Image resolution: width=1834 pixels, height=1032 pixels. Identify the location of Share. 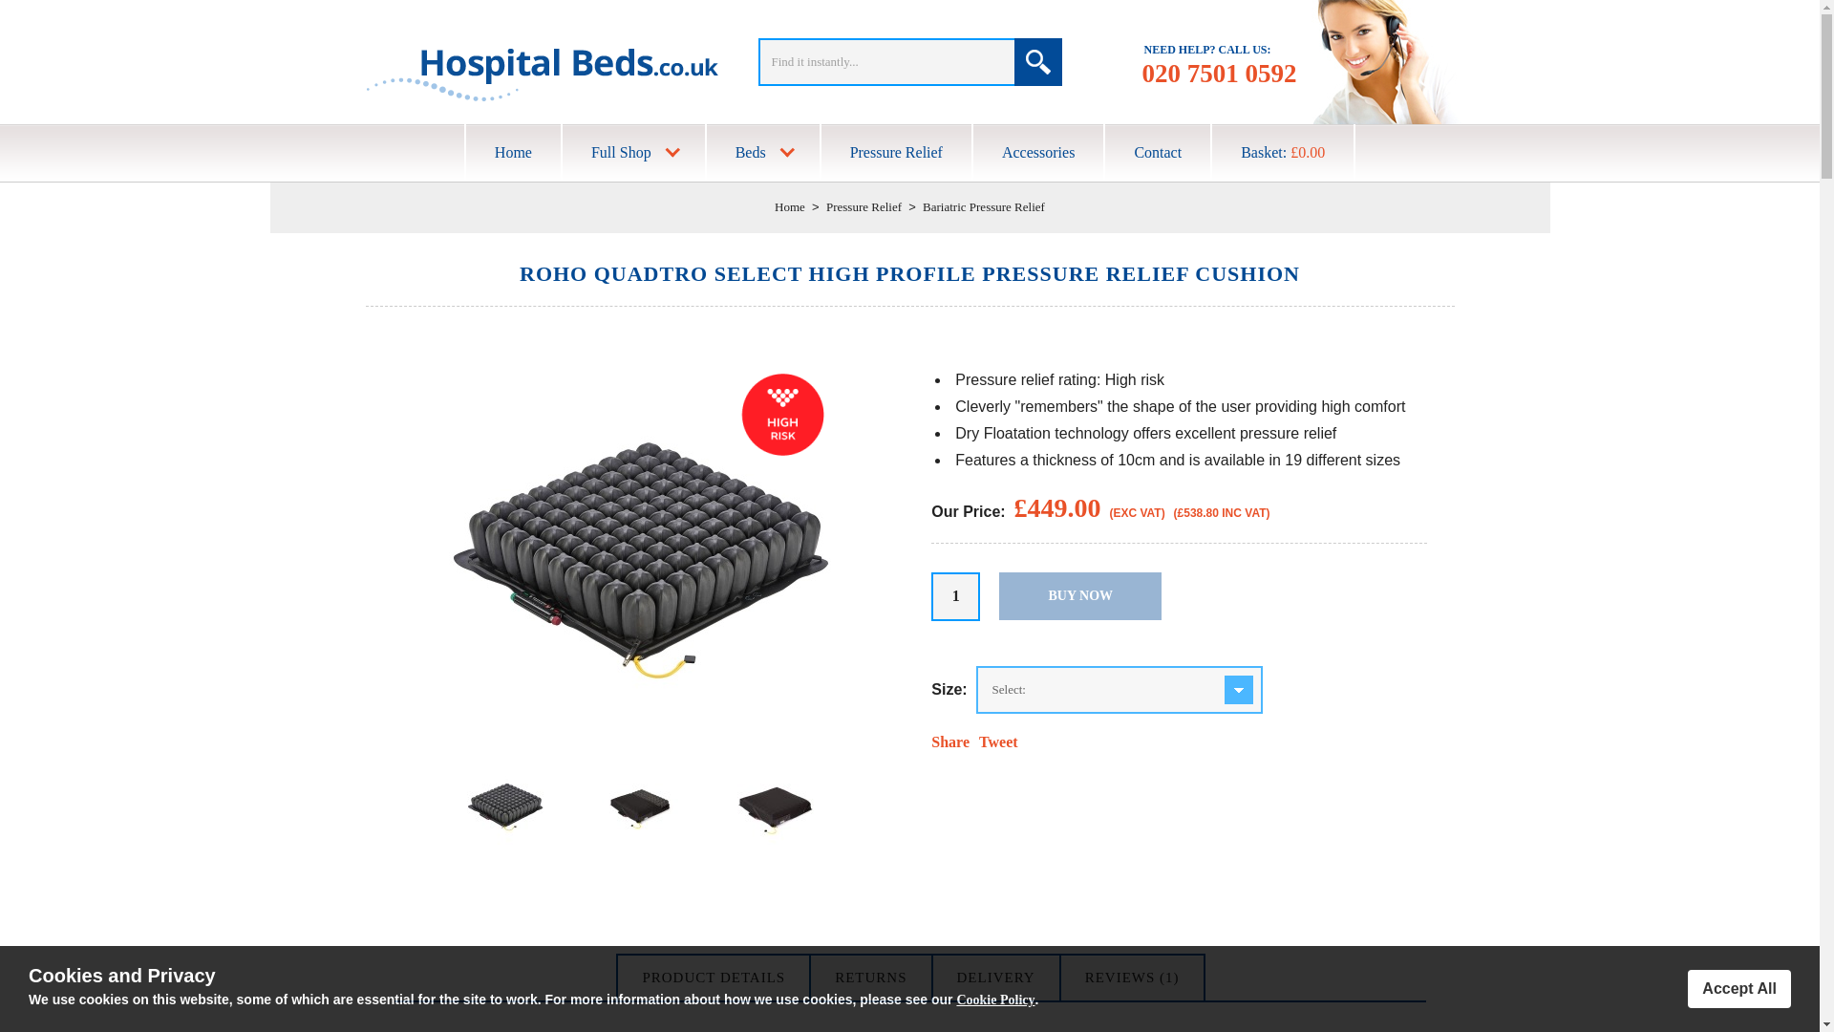
(950, 742).